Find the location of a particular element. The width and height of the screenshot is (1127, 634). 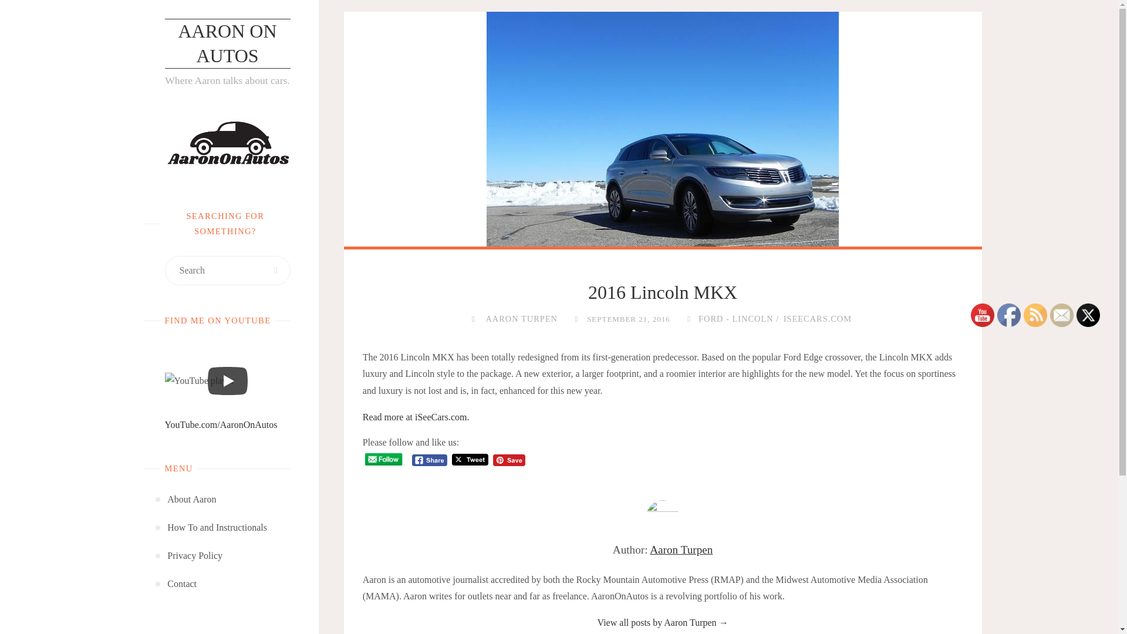

About Aaron is located at coordinates (191, 499).